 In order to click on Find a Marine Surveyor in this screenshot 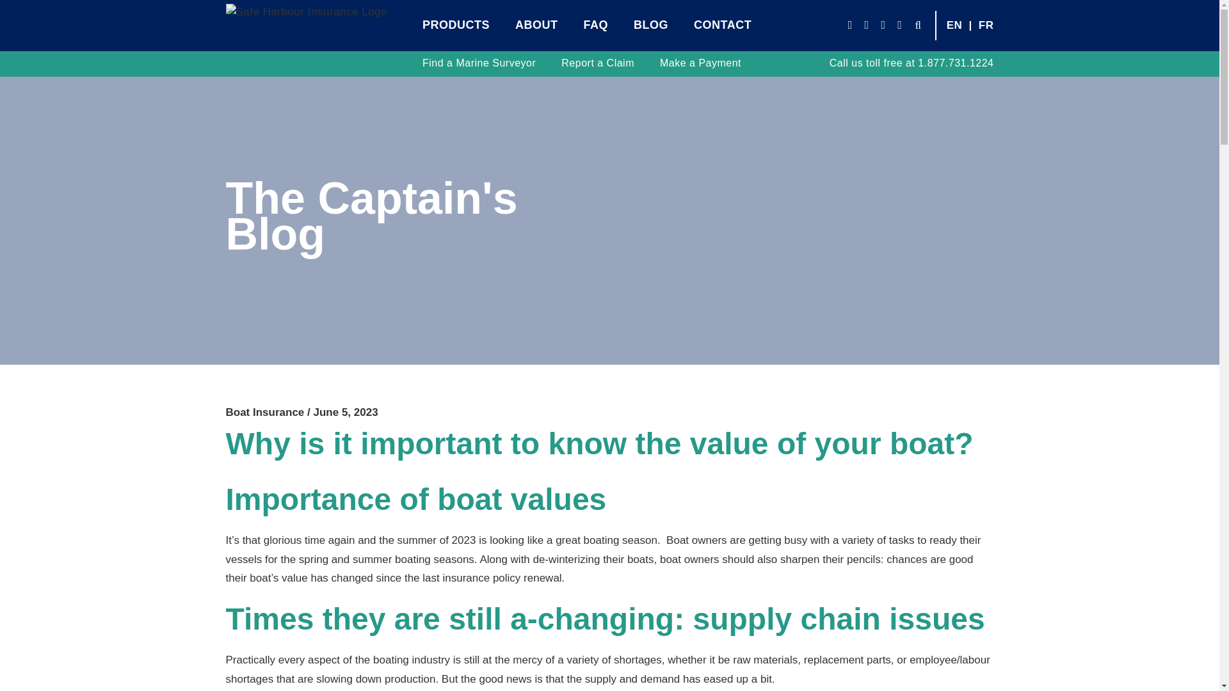, I will do `click(479, 63)`.